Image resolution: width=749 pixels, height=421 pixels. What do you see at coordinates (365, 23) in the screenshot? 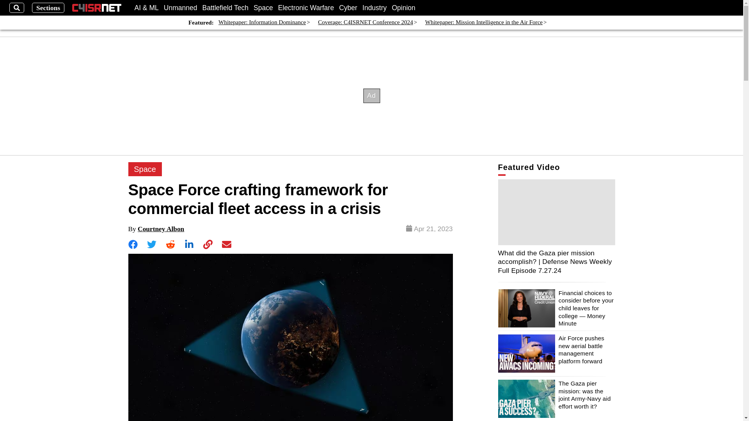
I see `Coverage: C4ISRNET Conference 2024` at bounding box center [365, 23].